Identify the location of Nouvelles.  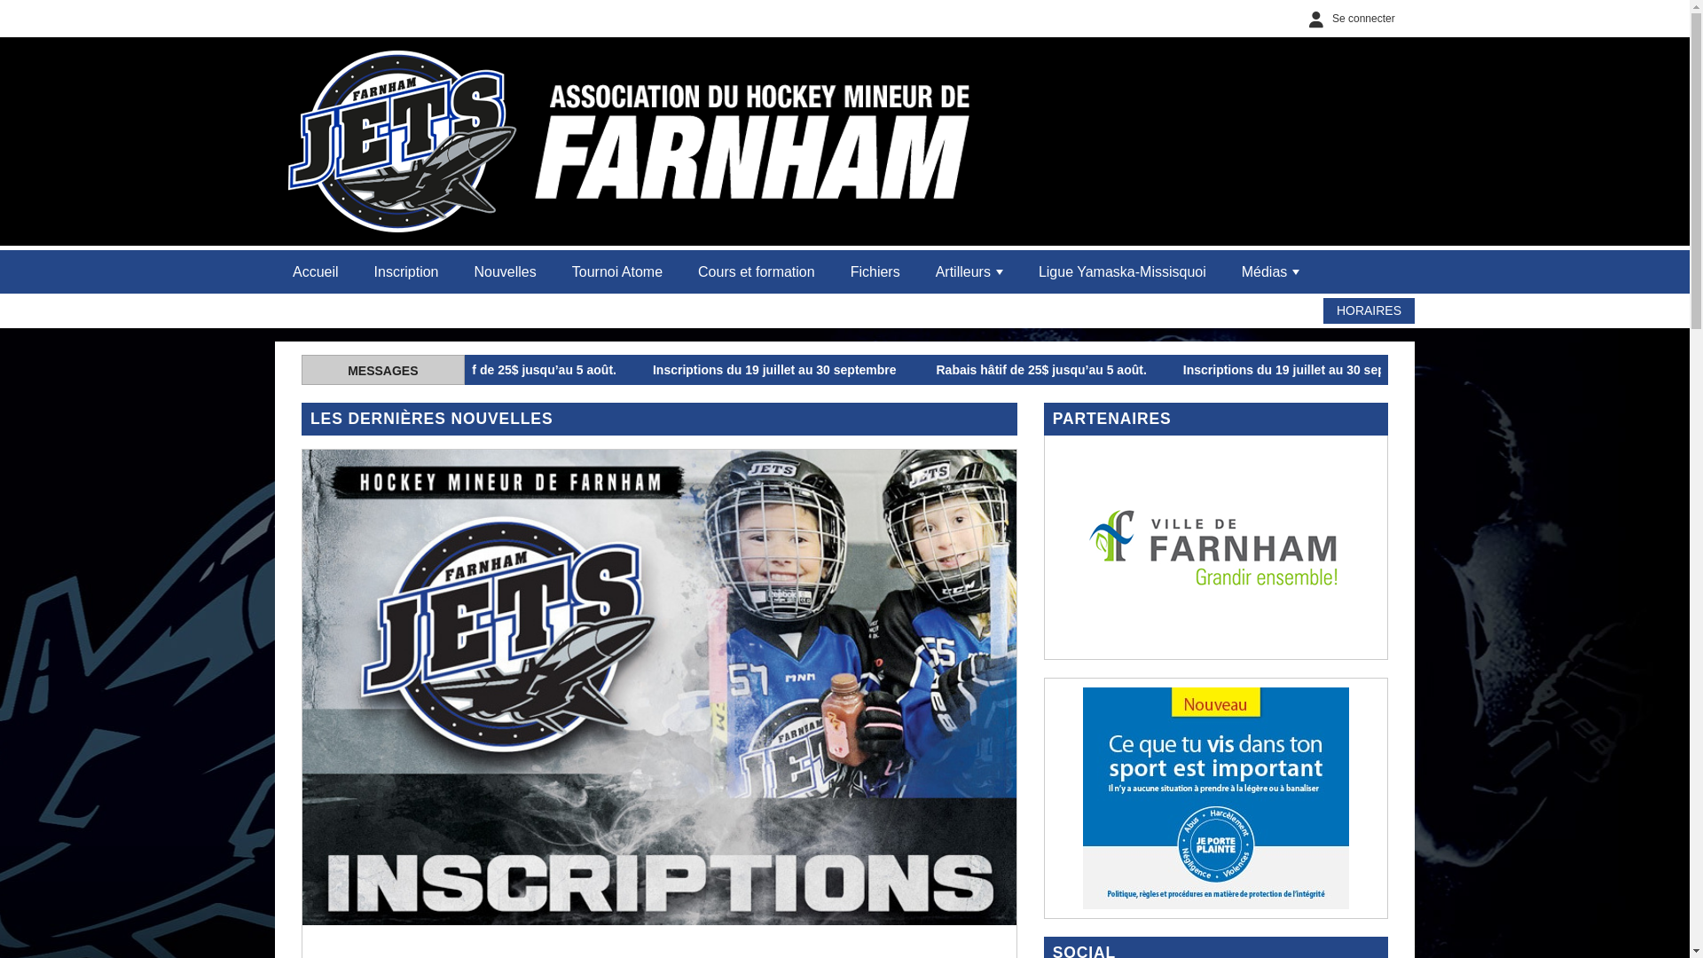
(505, 271).